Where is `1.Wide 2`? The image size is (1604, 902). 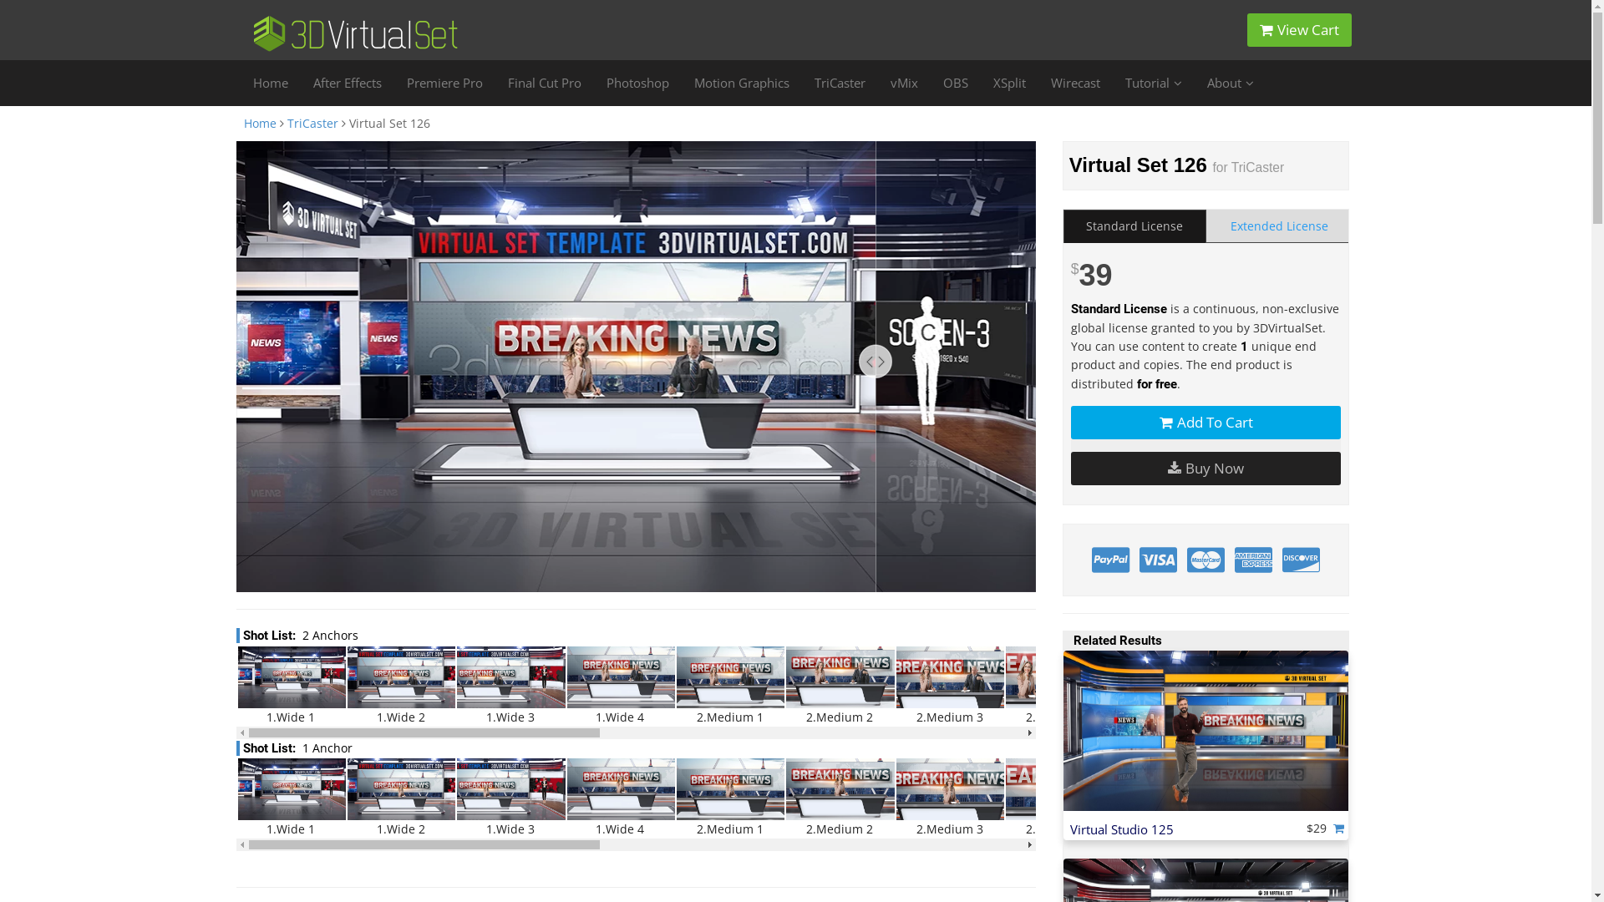 1.Wide 2 is located at coordinates (401, 686).